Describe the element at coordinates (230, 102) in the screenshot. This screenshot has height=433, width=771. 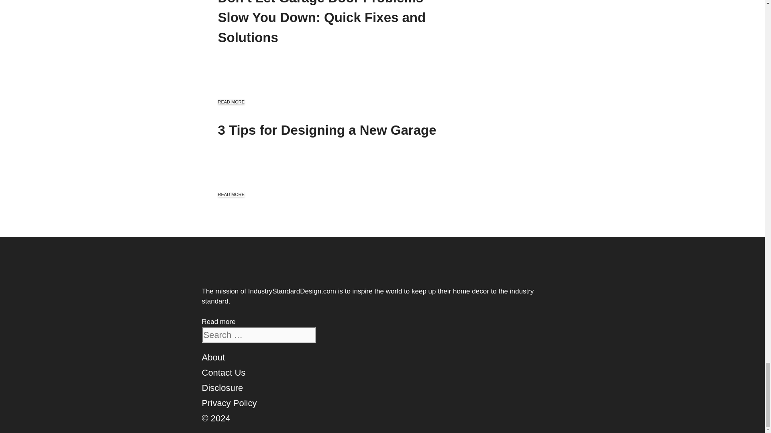
I see `READ MORE` at that location.